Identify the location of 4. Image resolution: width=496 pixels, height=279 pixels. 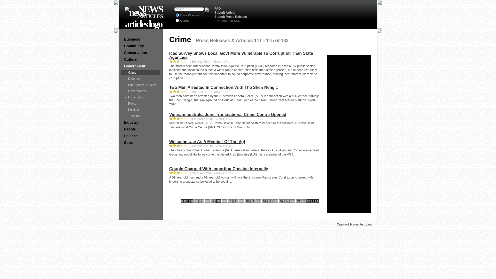
(213, 201).